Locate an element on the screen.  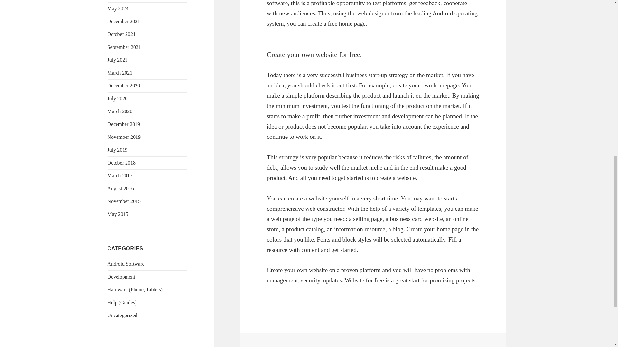
December 2021 is located at coordinates (124, 21).